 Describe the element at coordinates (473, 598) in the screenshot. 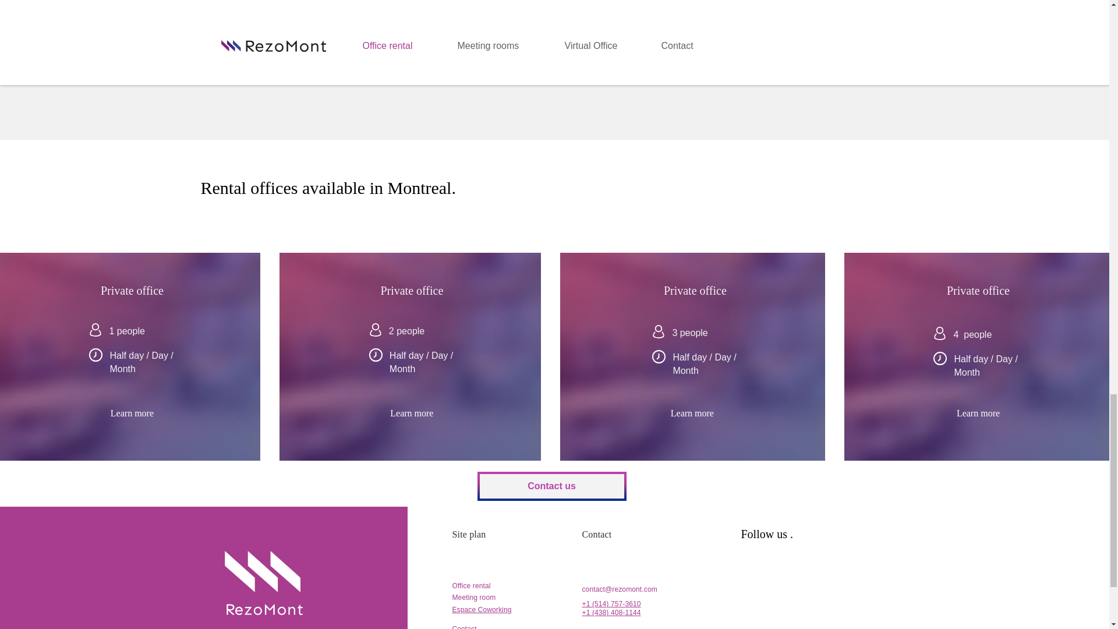

I see `Meeting room` at that location.